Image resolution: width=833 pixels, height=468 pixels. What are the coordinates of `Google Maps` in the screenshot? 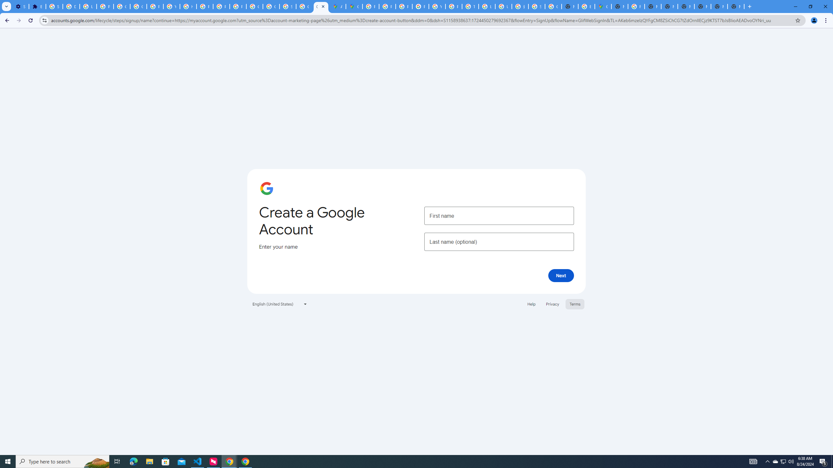 It's located at (354, 6).